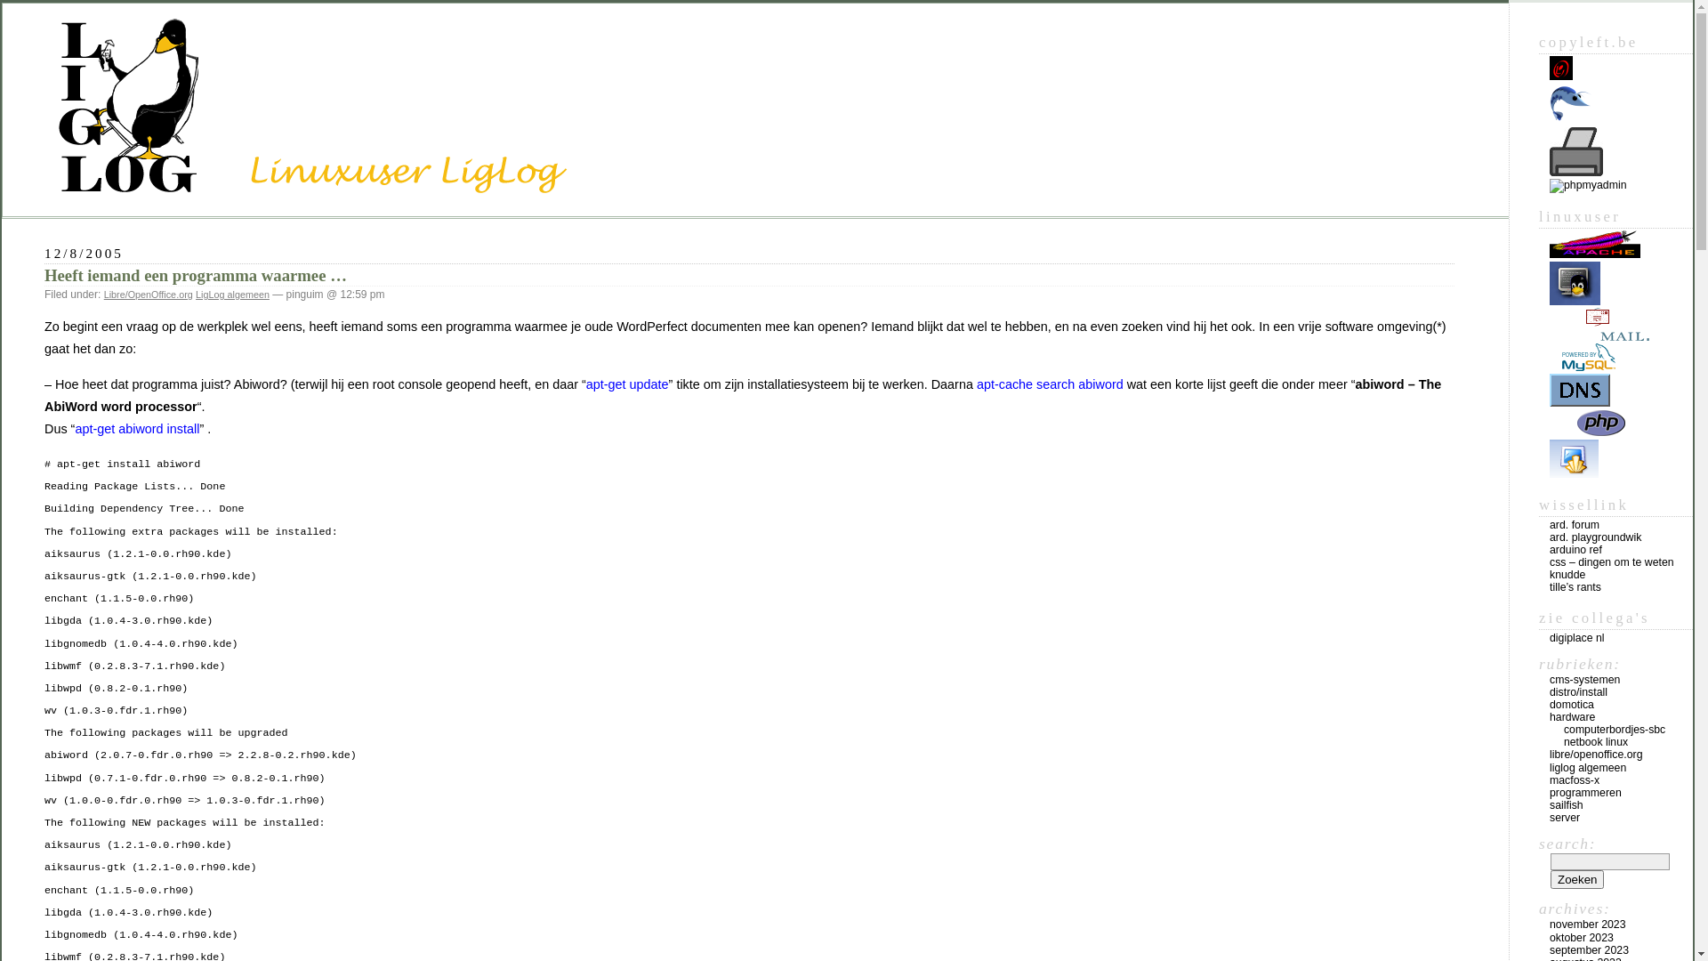 This screenshot has height=961, width=1708. What do you see at coordinates (1589, 185) in the screenshot?
I see `phpMyAdmin` at bounding box center [1589, 185].